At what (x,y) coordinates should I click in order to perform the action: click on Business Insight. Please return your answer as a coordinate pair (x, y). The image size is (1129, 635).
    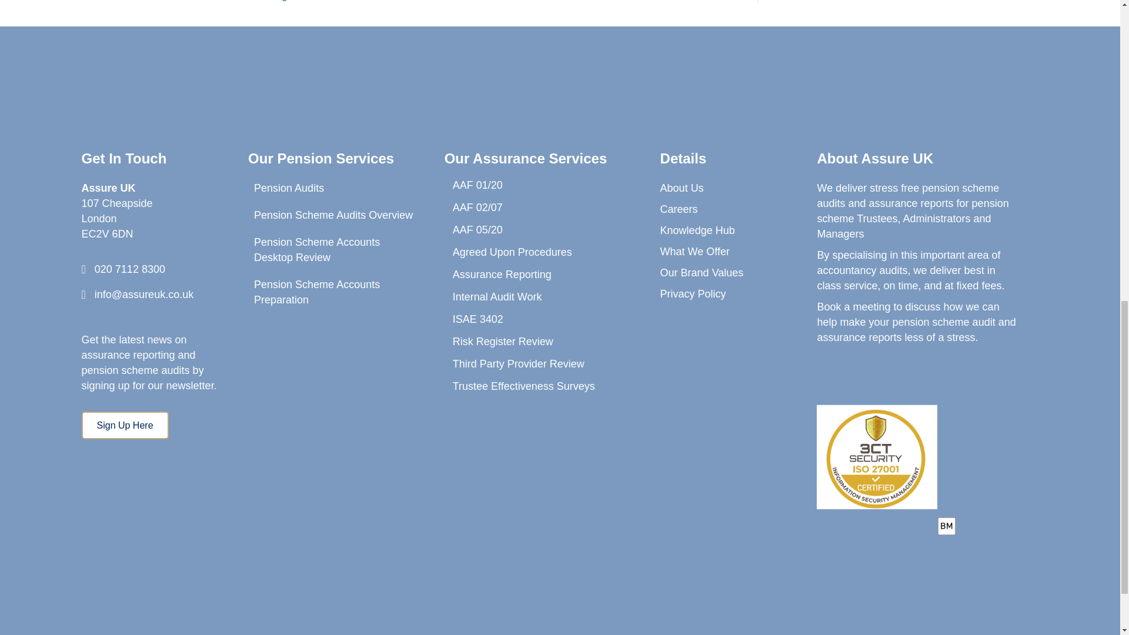
    Looking at the image, I should click on (258, 1).